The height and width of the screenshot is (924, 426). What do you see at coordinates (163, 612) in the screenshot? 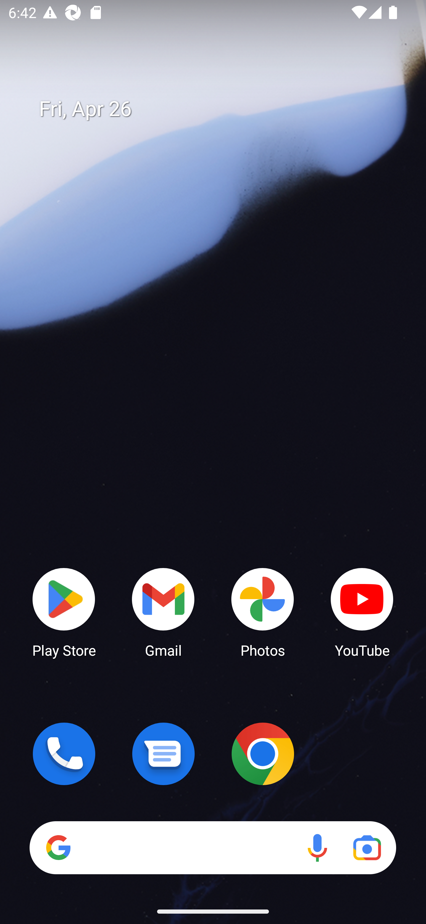
I see `Gmail` at bounding box center [163, 612].